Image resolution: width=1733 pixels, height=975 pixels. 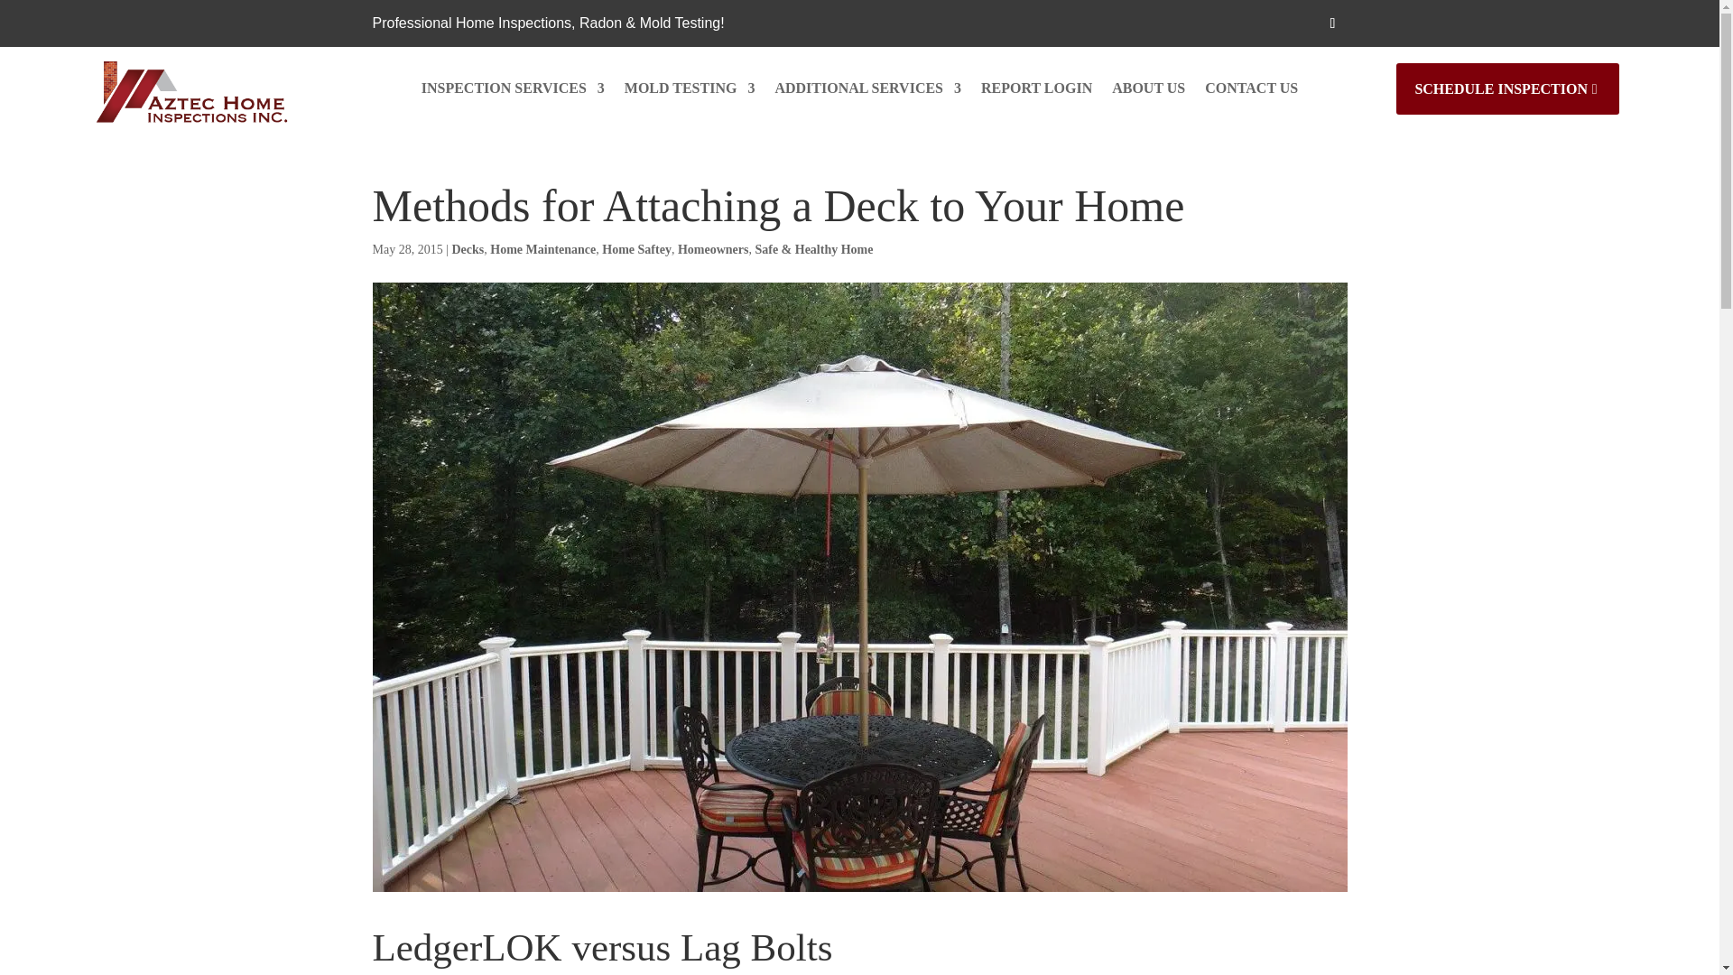 I want to click on ADDITIONAL SERVICES, so click(x=868, y=92).